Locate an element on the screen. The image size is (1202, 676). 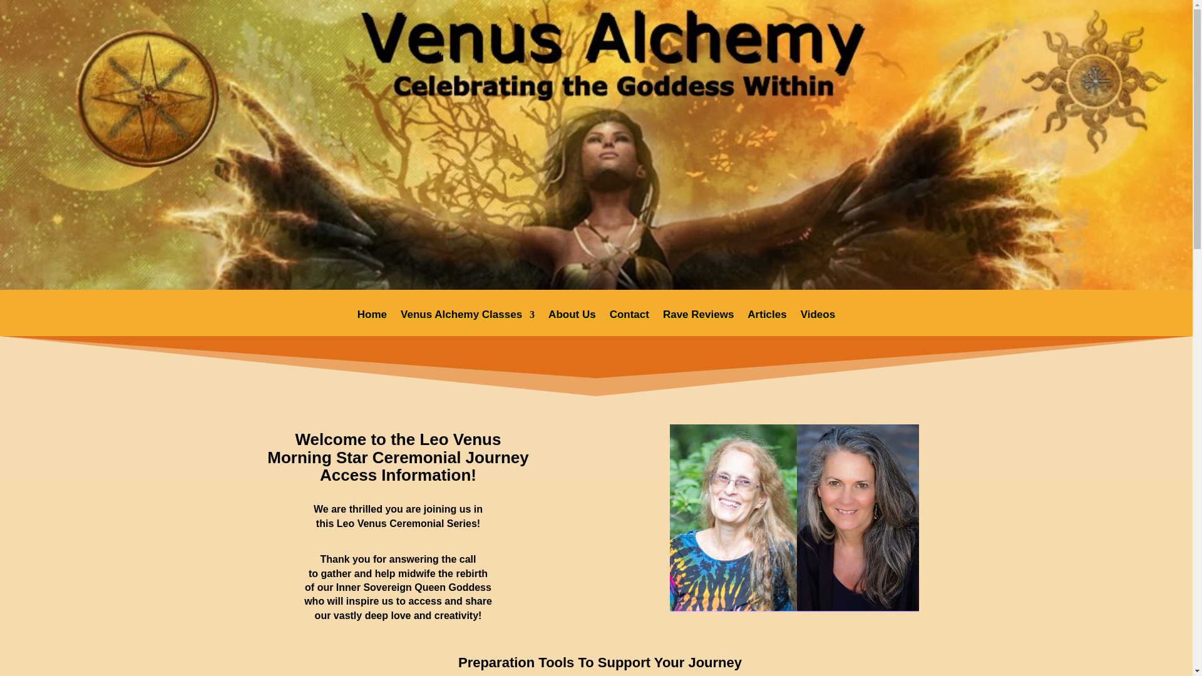
Contact is located at coordinates (629, 323).